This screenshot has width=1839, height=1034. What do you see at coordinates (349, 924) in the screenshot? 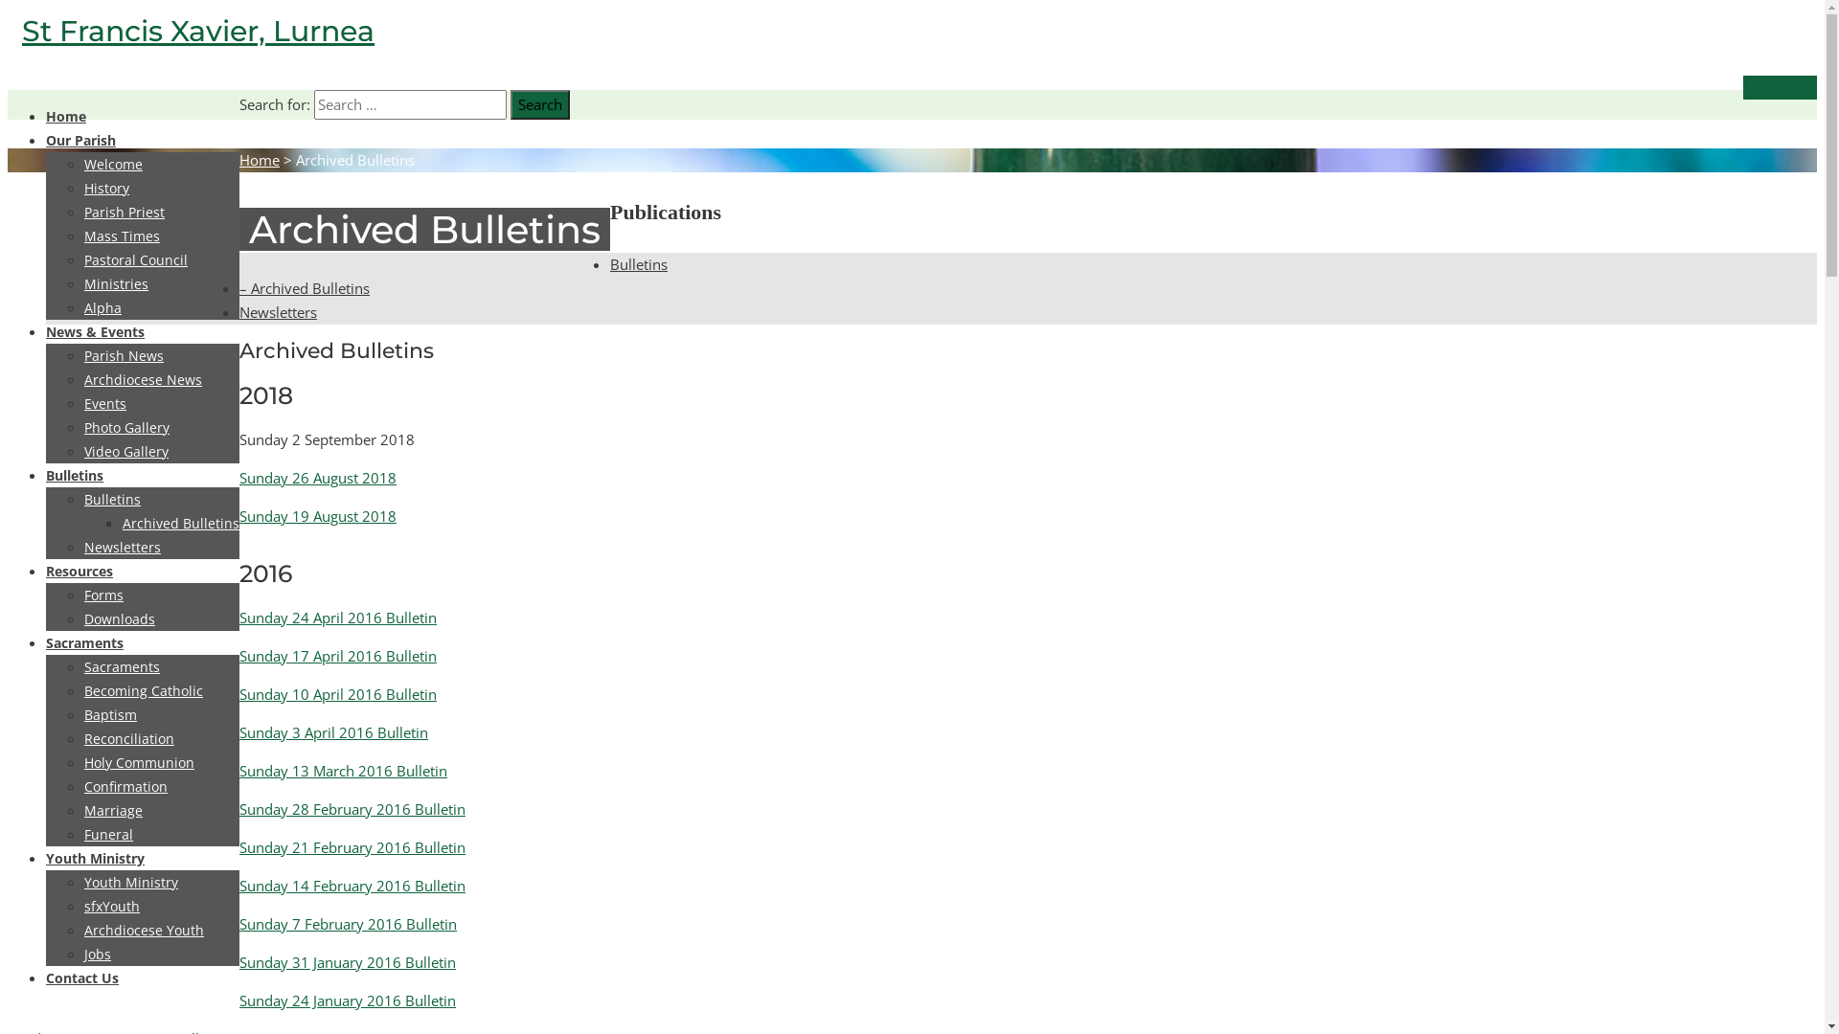
I see `Sunday 7 February 2016 Bulletin` at bounding box center [349, 924].